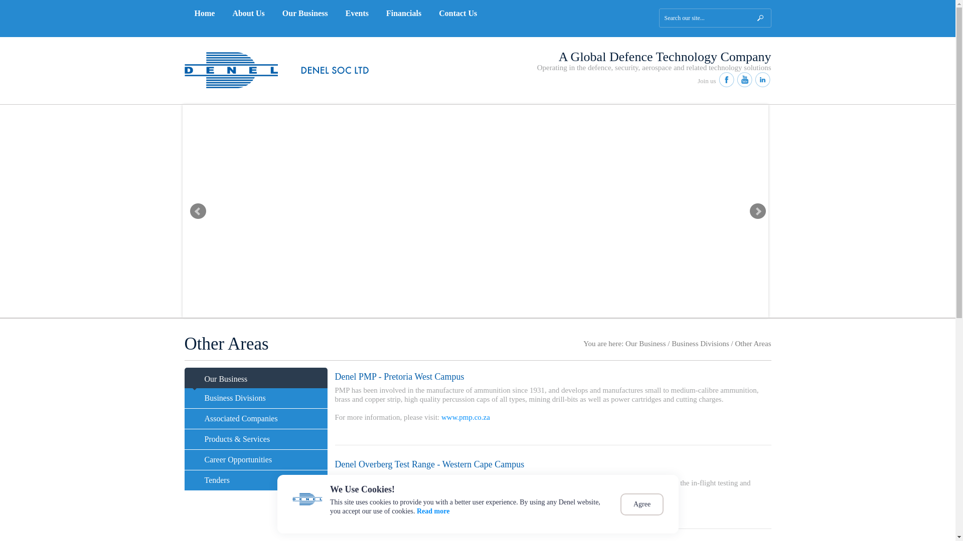 The height and width of the screenshot is (541, 963). What do you see at coordinates (256, 480) in the screenshot?
I see `Tenders` at bounding box center [256, 480].